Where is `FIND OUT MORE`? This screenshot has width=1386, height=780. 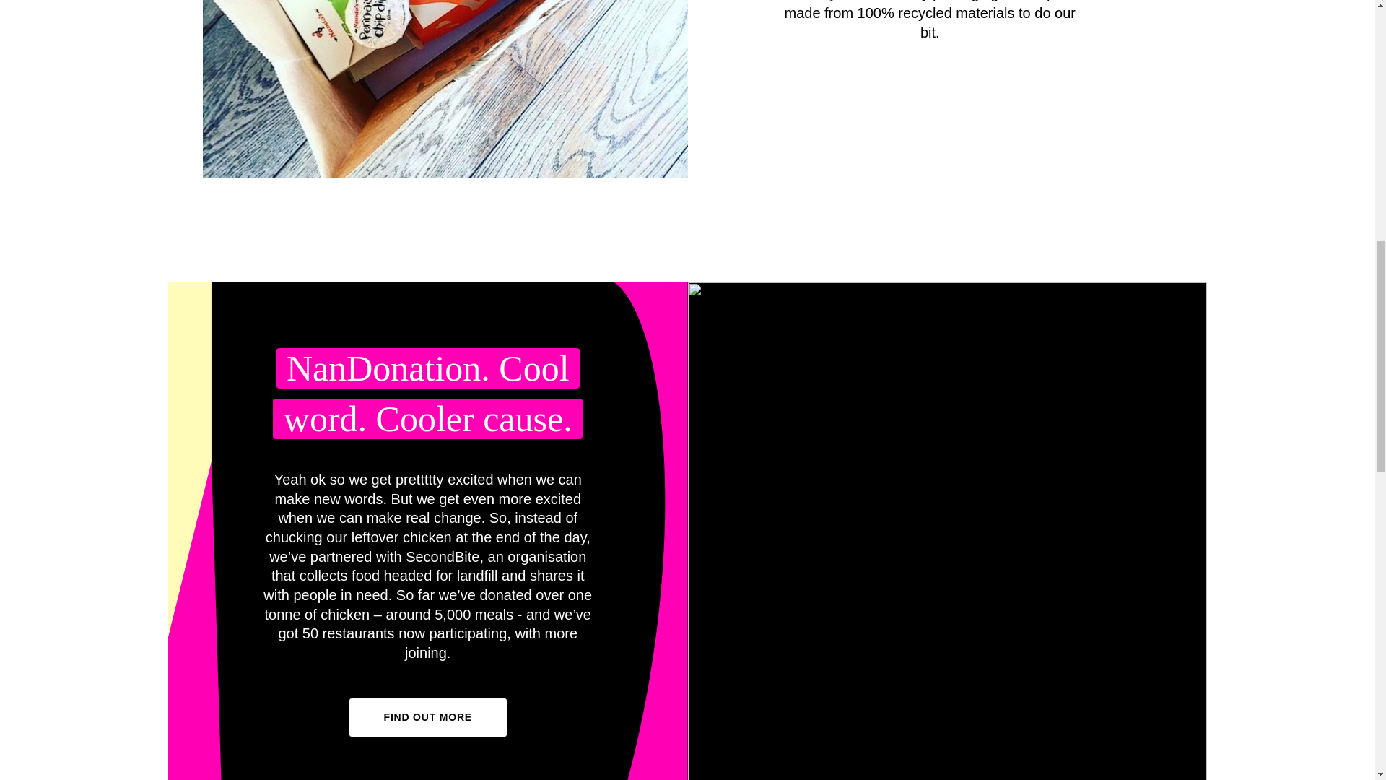 FIND OUT MORE is located at coordinates (427, 716).